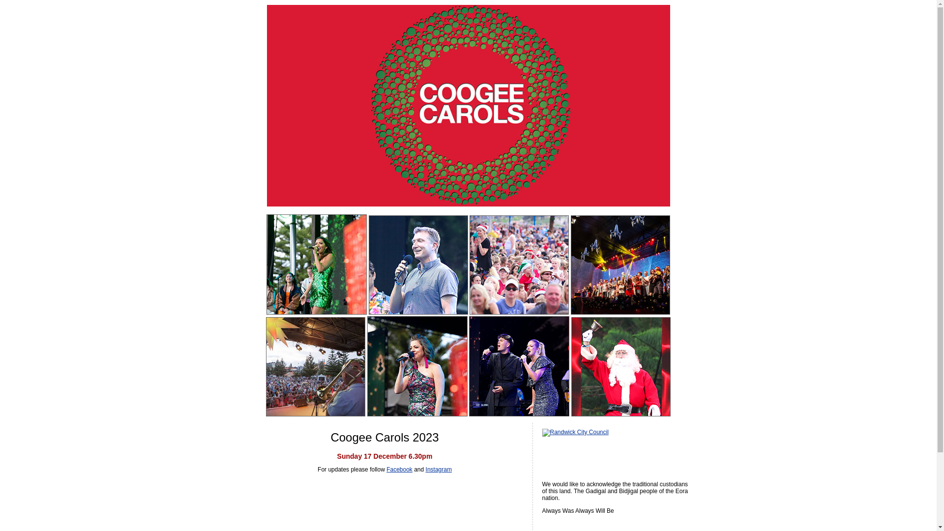 Image resolution: width=944 pixels, height=531 pixels. What do you see at coordinates (399, 470) in the screenshot?
I see `Facebook` at bounding box center [399, 470].